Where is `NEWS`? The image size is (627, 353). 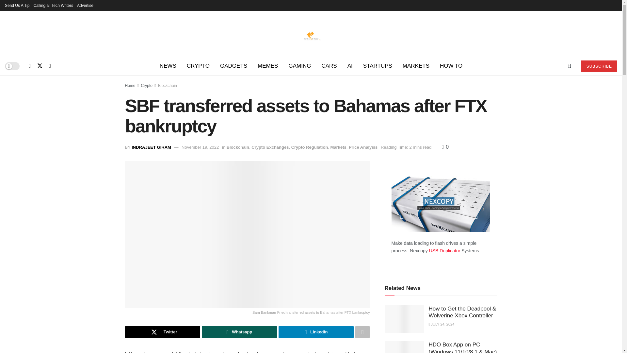 NEWS is located at coordinates (168, 66).